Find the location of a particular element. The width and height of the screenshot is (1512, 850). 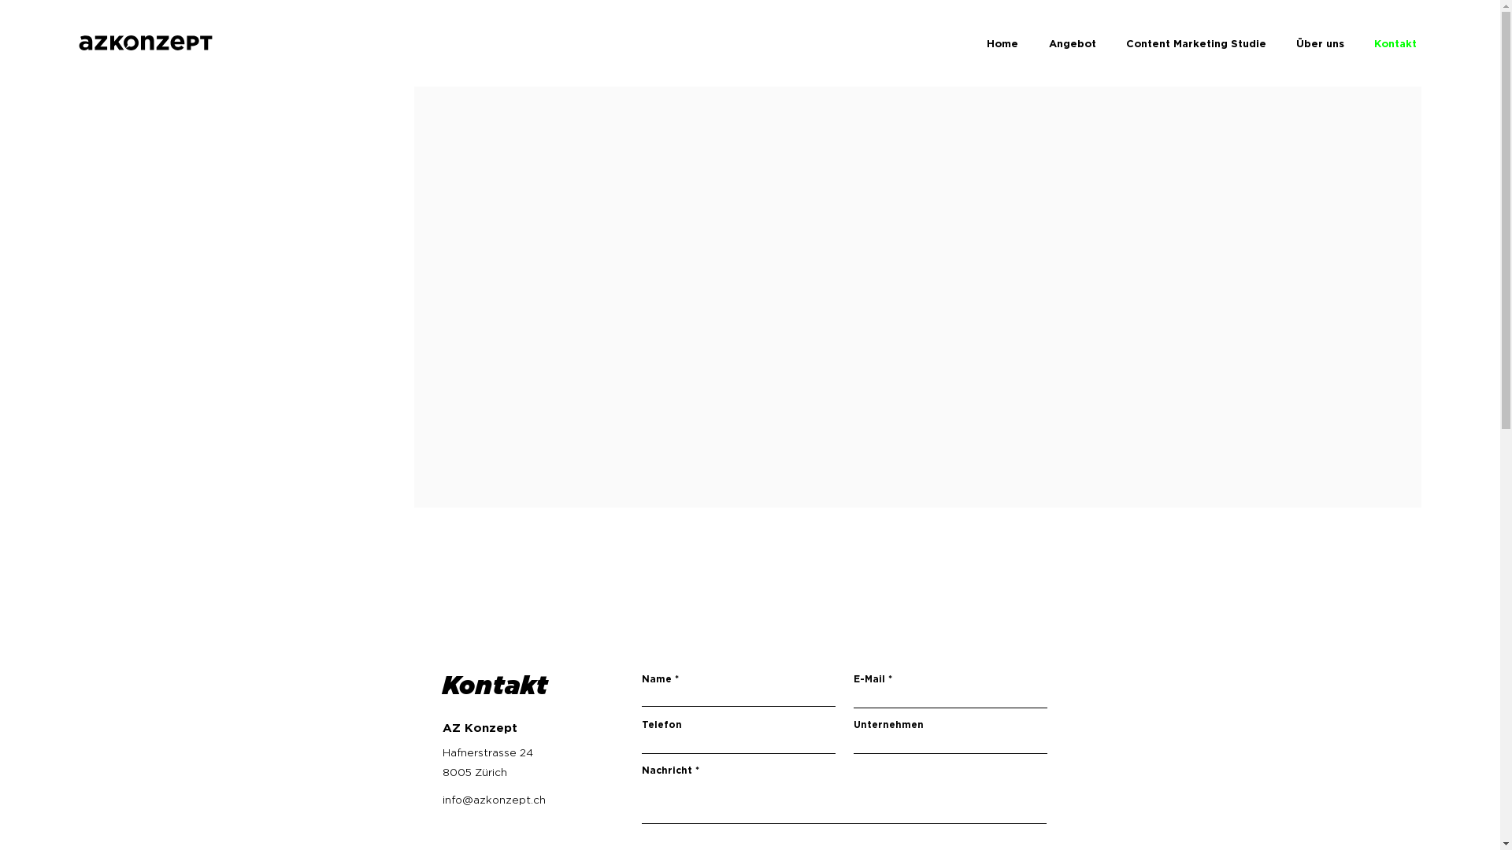

info@azkonzept.ch is located at coordinates (495, 800).